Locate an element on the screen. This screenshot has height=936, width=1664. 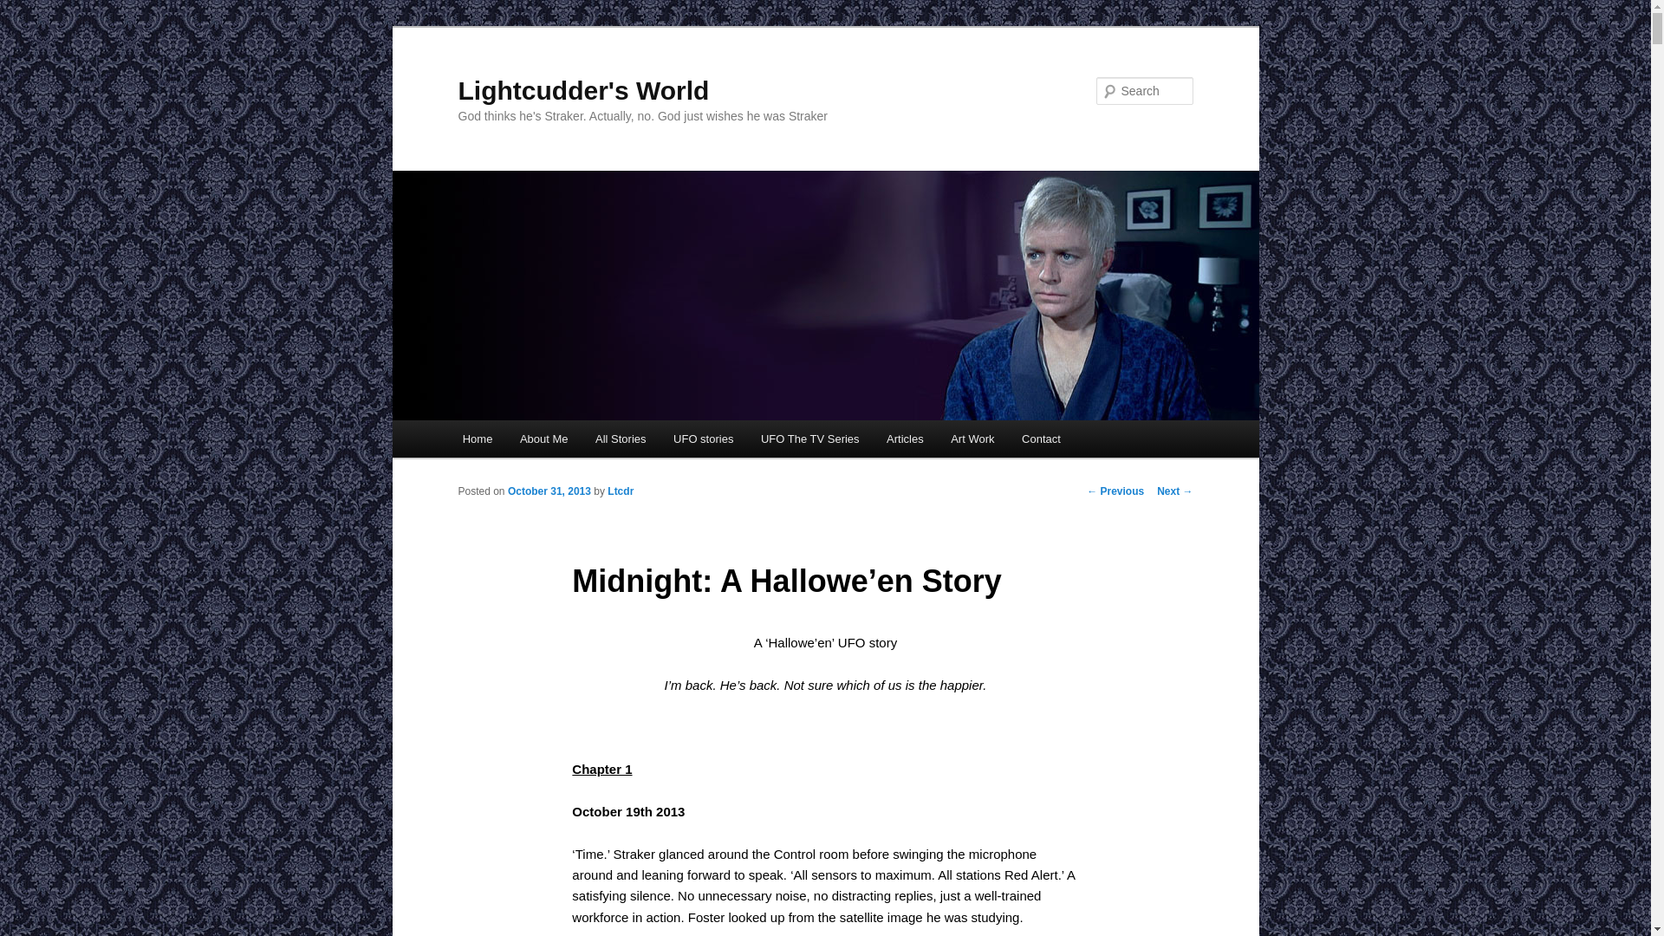
Search is located at coordinates (28, 10).